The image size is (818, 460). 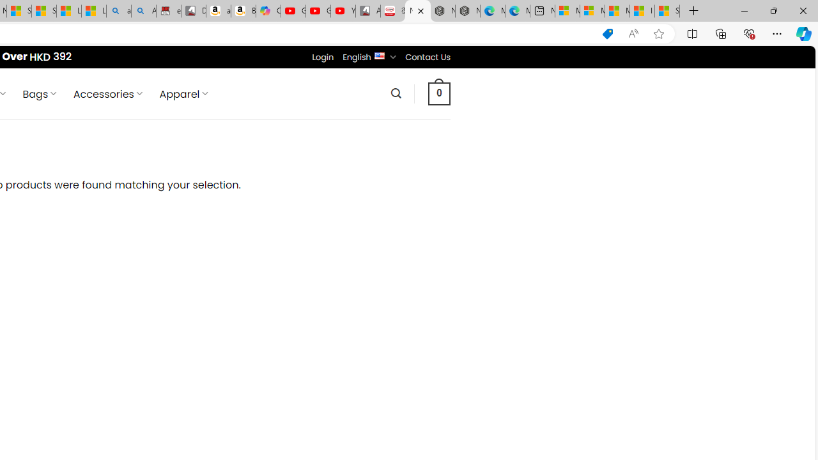 What do you see at coordinates (218, 11) in the screenshot?
I see `amazon.in/dp/B0CX59H5W7/?tag=gsmcom05-21` at bounding box center [218, 11].